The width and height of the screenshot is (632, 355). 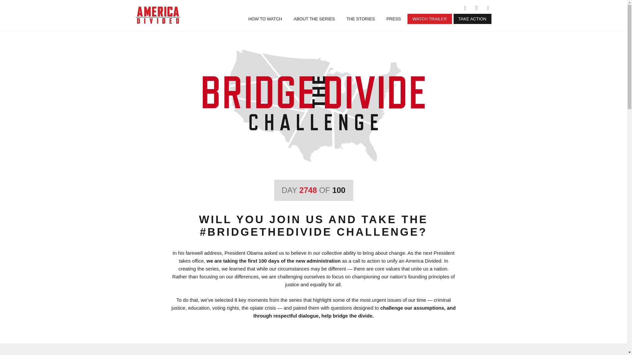 I want to click on PRESS, so click(x=394, y=19).